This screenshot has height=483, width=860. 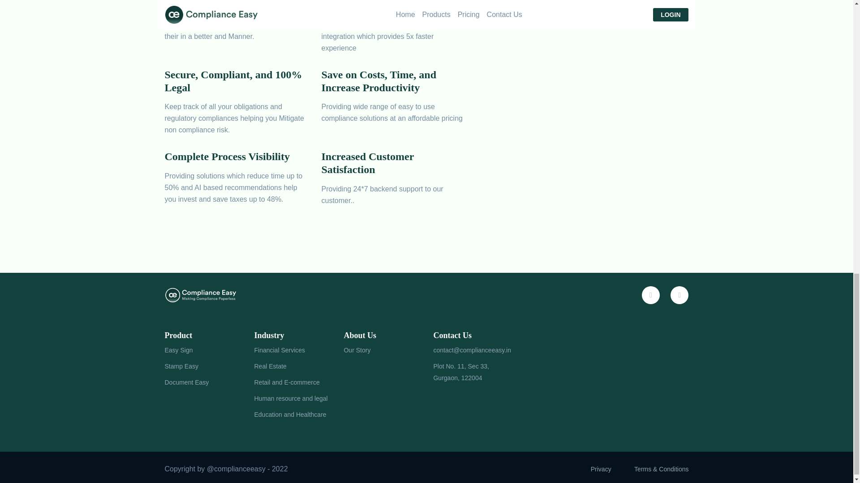 I want to click on Our Story, so click(x=357, y=350).